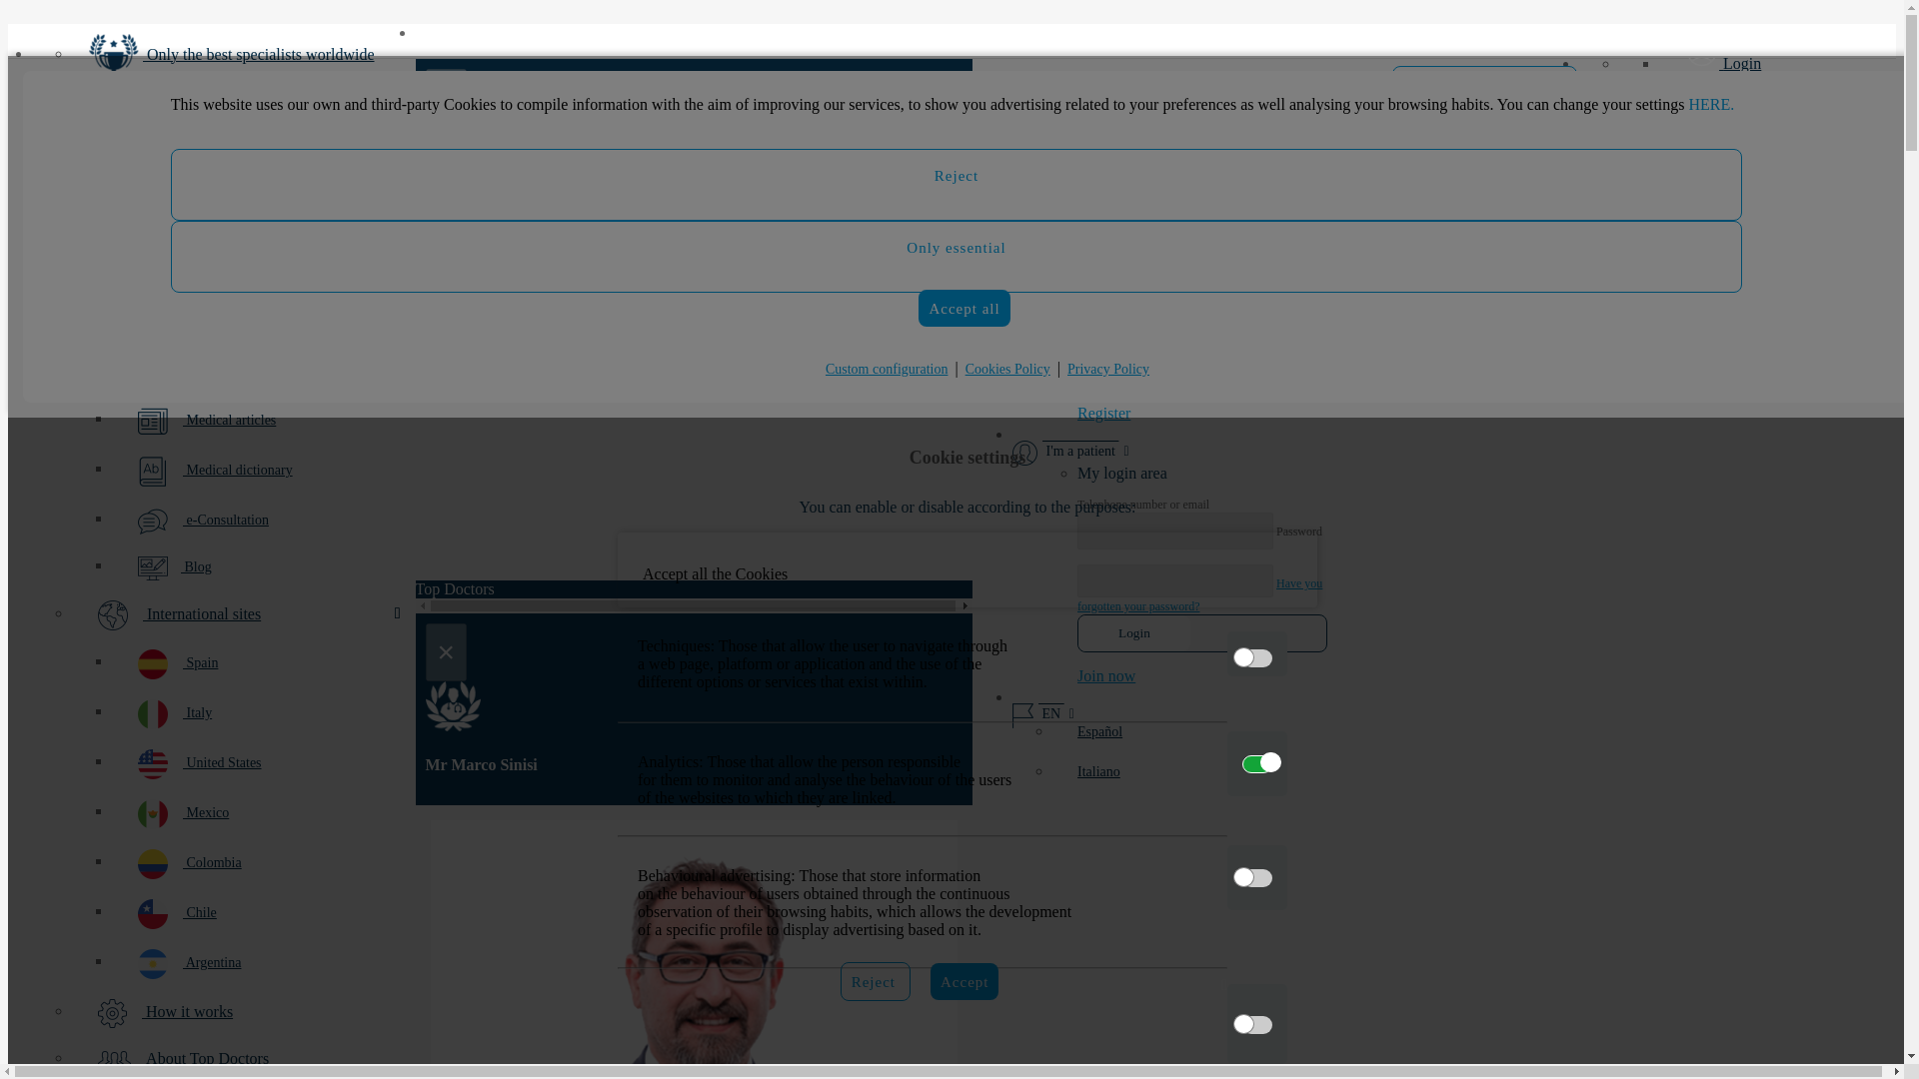 Image resolution: width=1919 pixels, height=1079 pixels. Describe the element at coordinates (244, 55) in the screenshot. I see `Only the best specialists worldwide` at that location.